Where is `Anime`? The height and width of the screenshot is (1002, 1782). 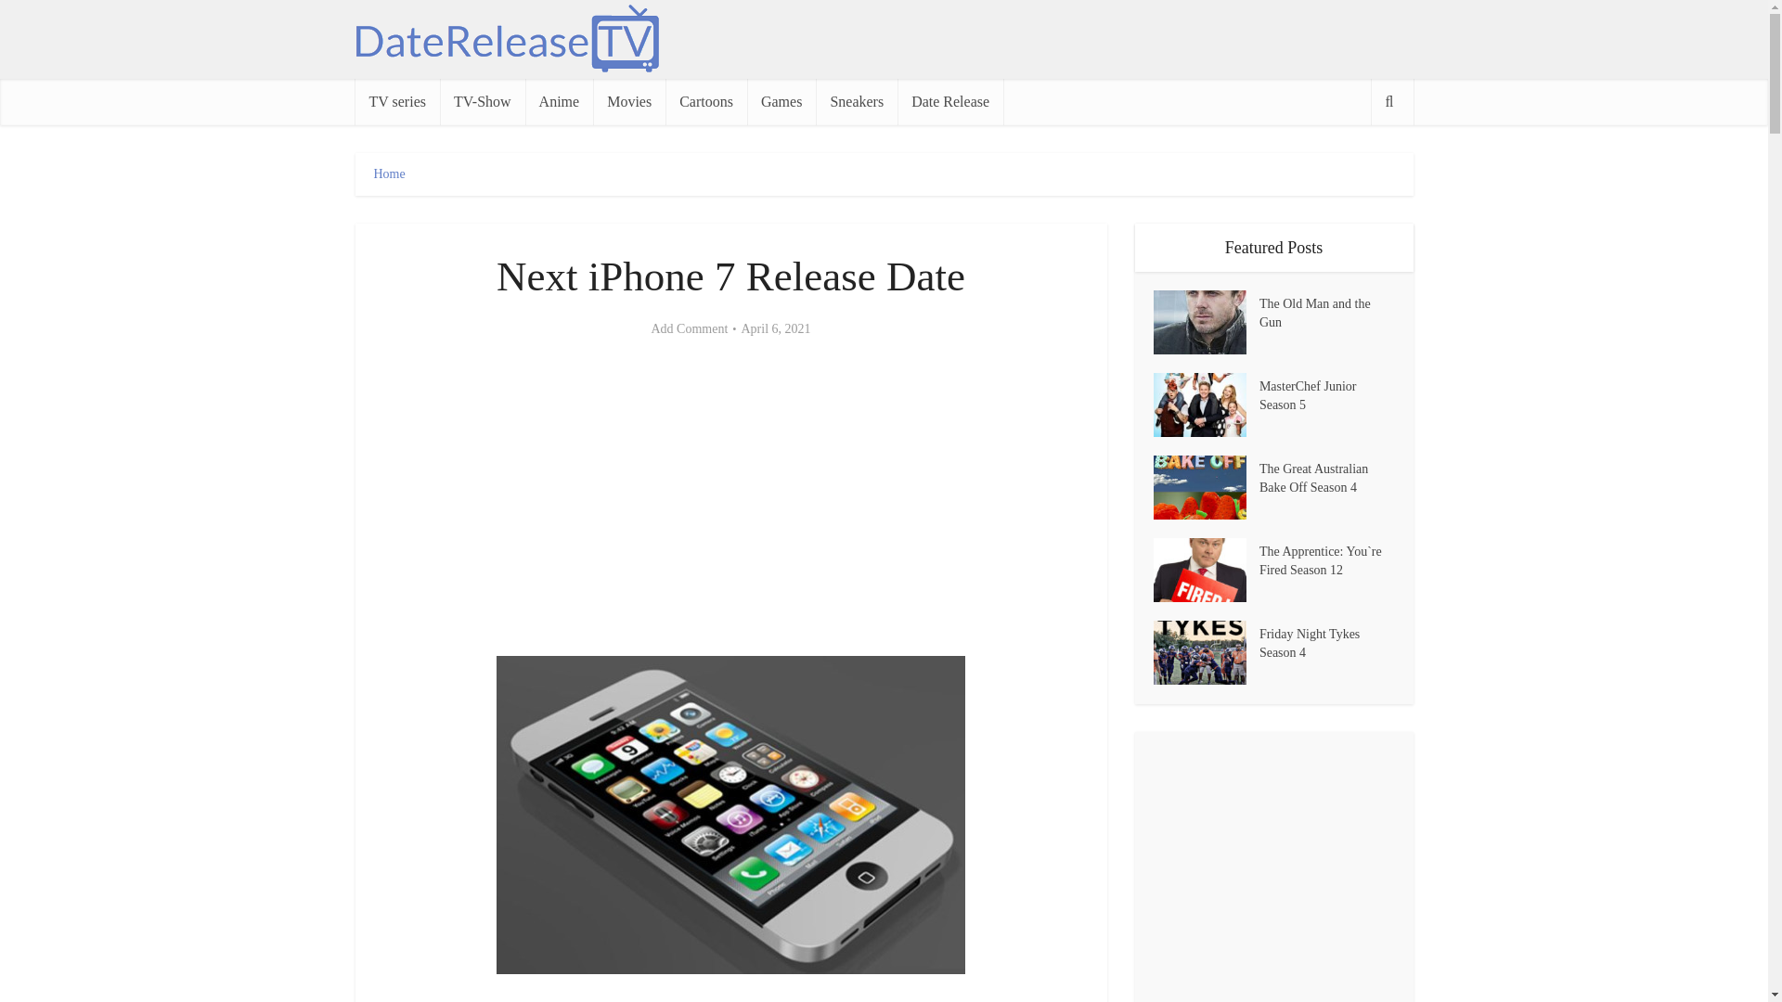 Anime is located at coordinates (559, 102).